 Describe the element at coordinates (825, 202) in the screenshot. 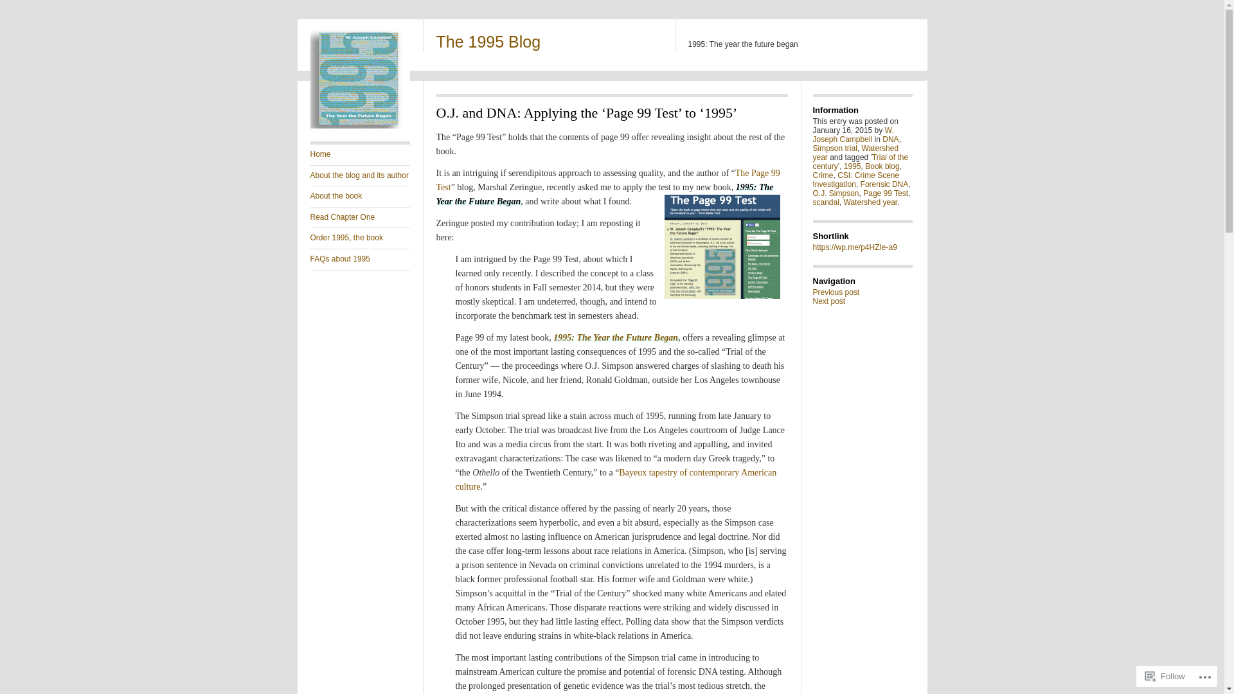

I see `scandal` at that location.